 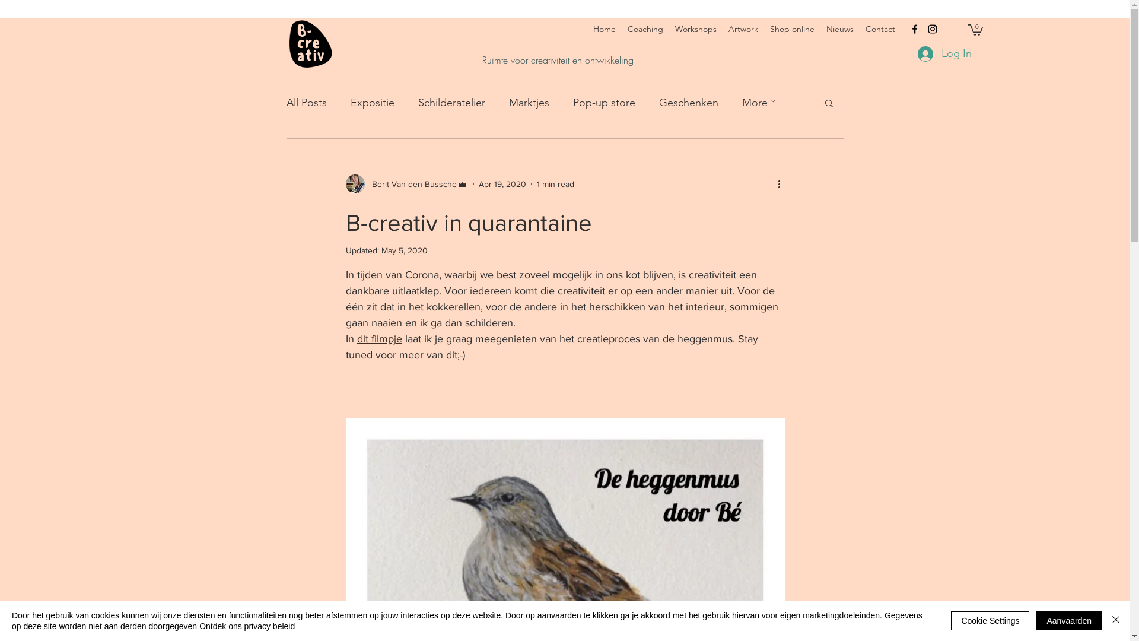 I want to click on All Posts, so click(x=306, y=103).